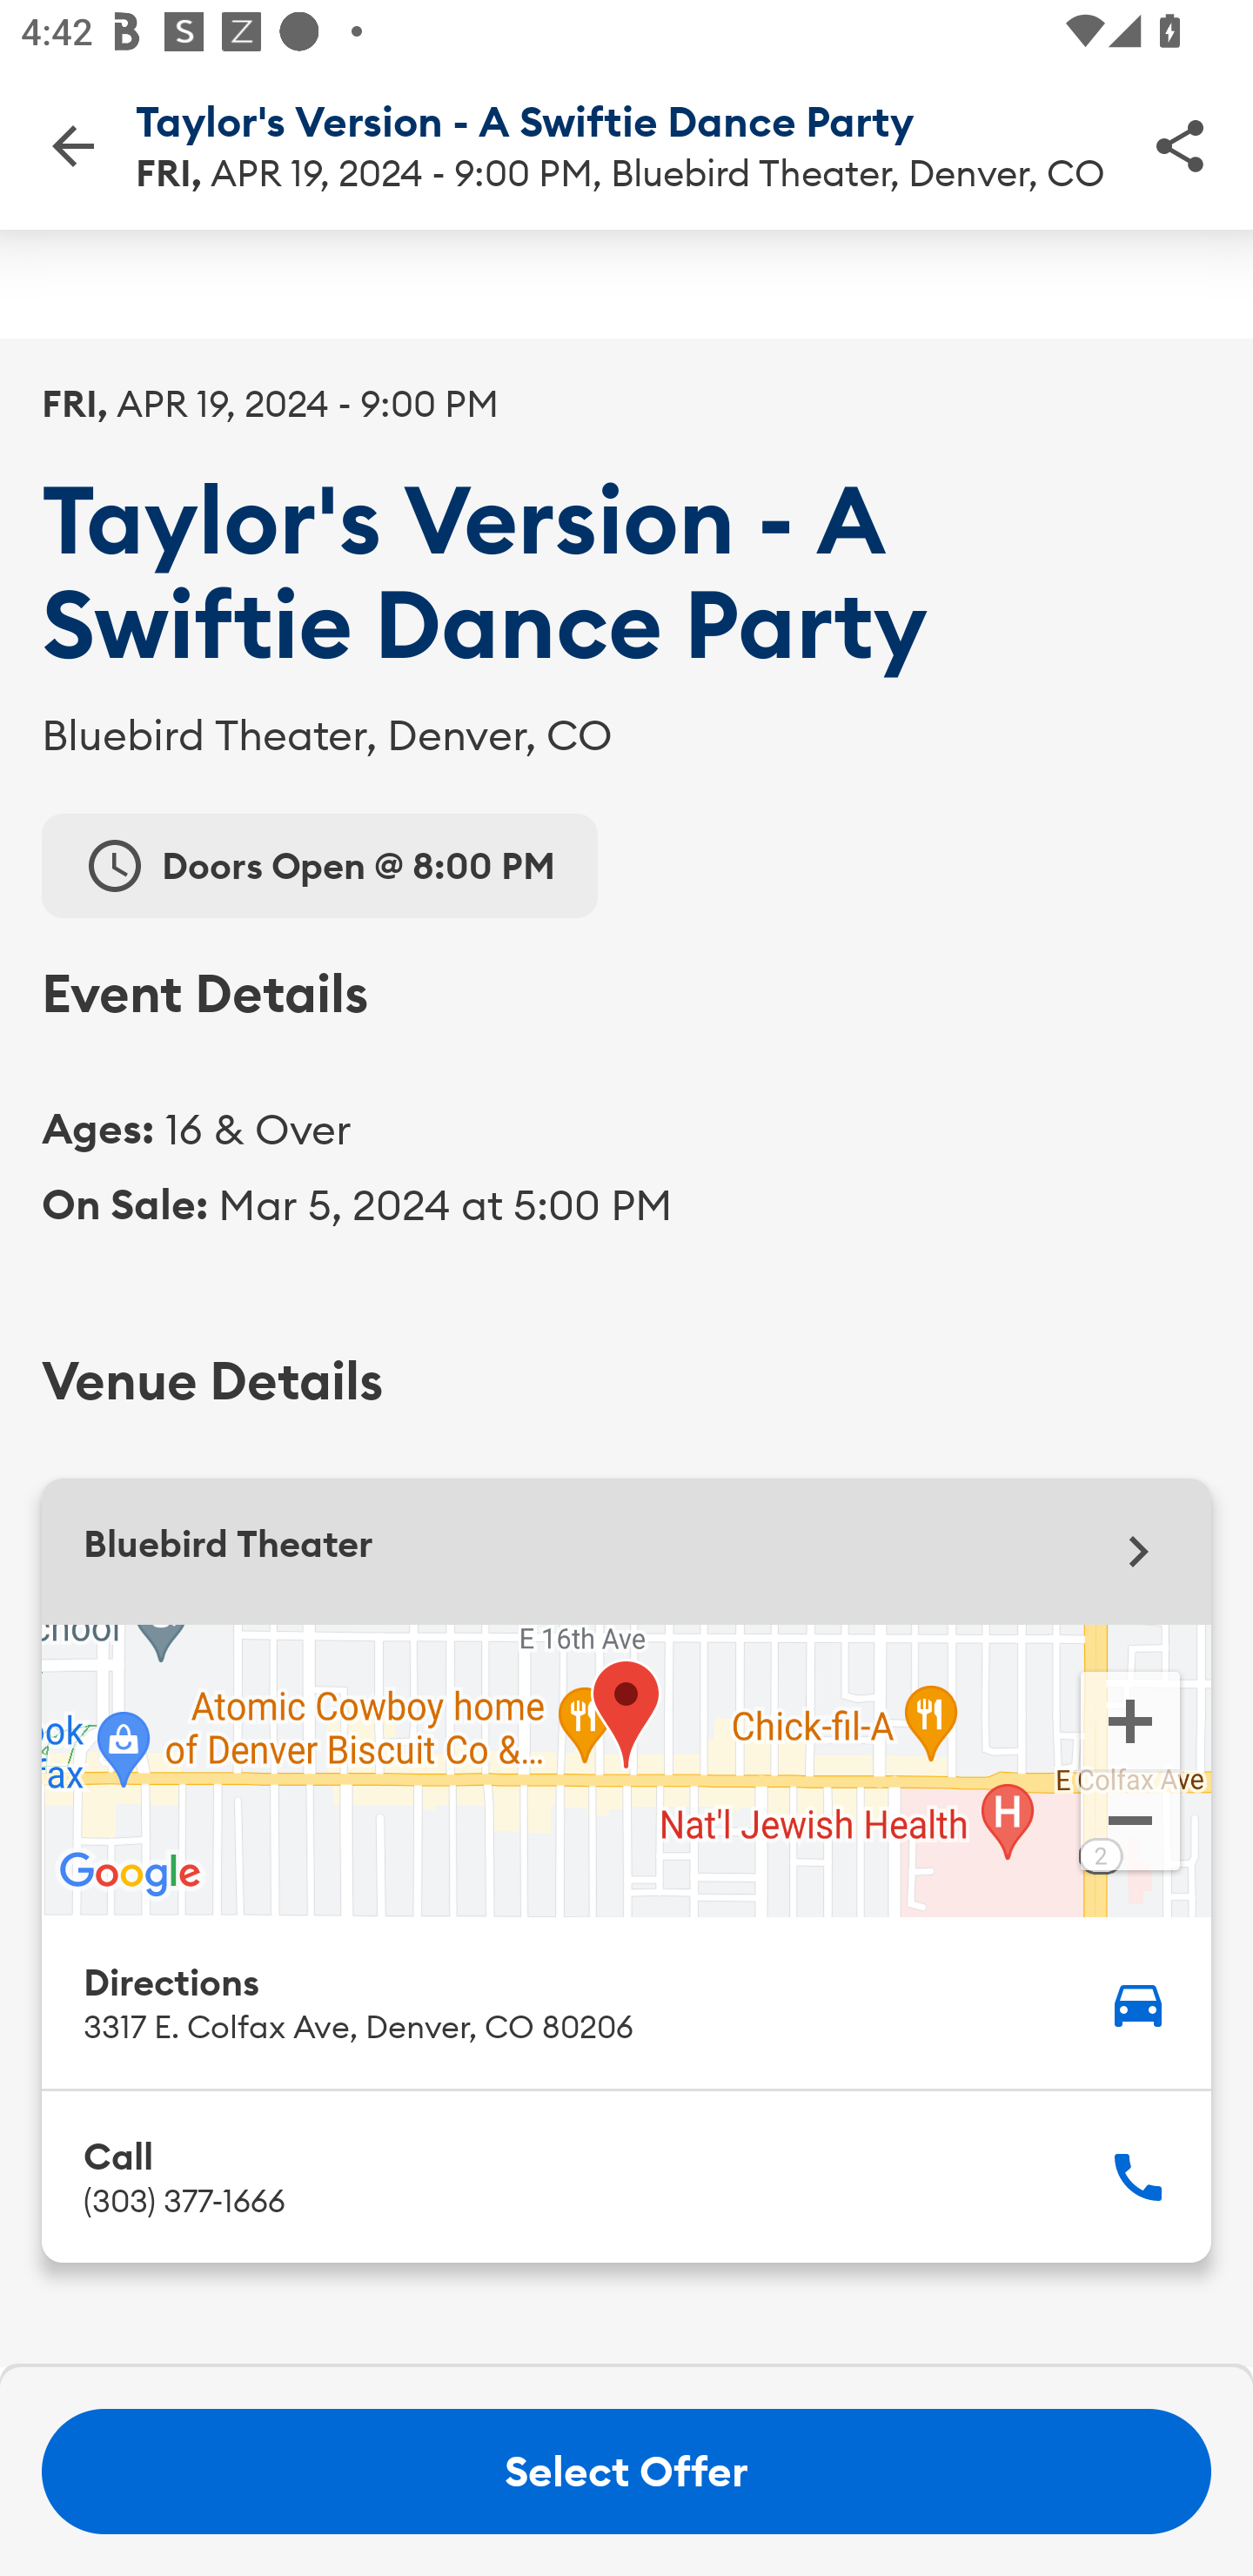 This screenshot has width=1253, height=2576. I want to click on Zoom in, so click(1129, 1720).